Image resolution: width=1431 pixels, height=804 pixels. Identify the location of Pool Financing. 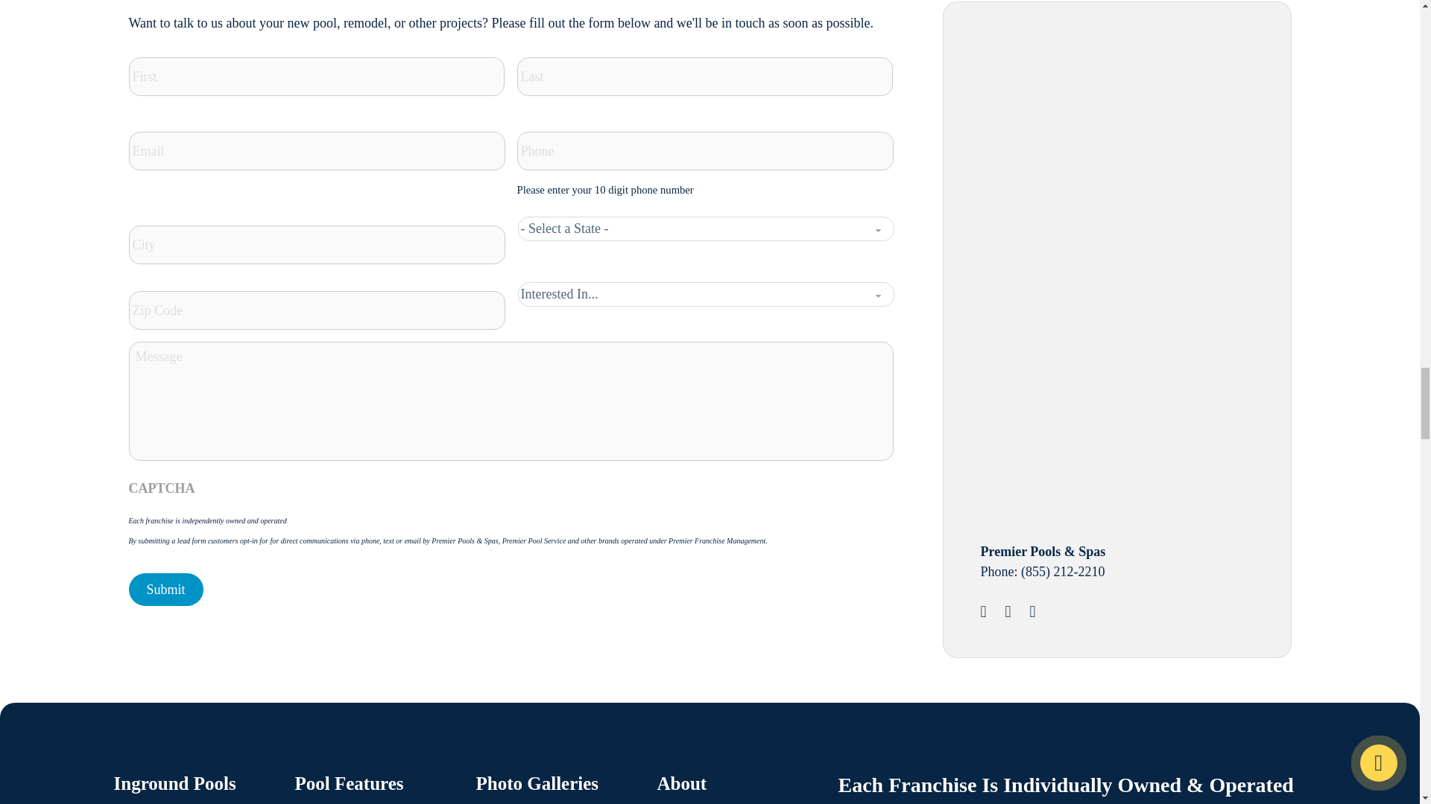
(1093, 388).